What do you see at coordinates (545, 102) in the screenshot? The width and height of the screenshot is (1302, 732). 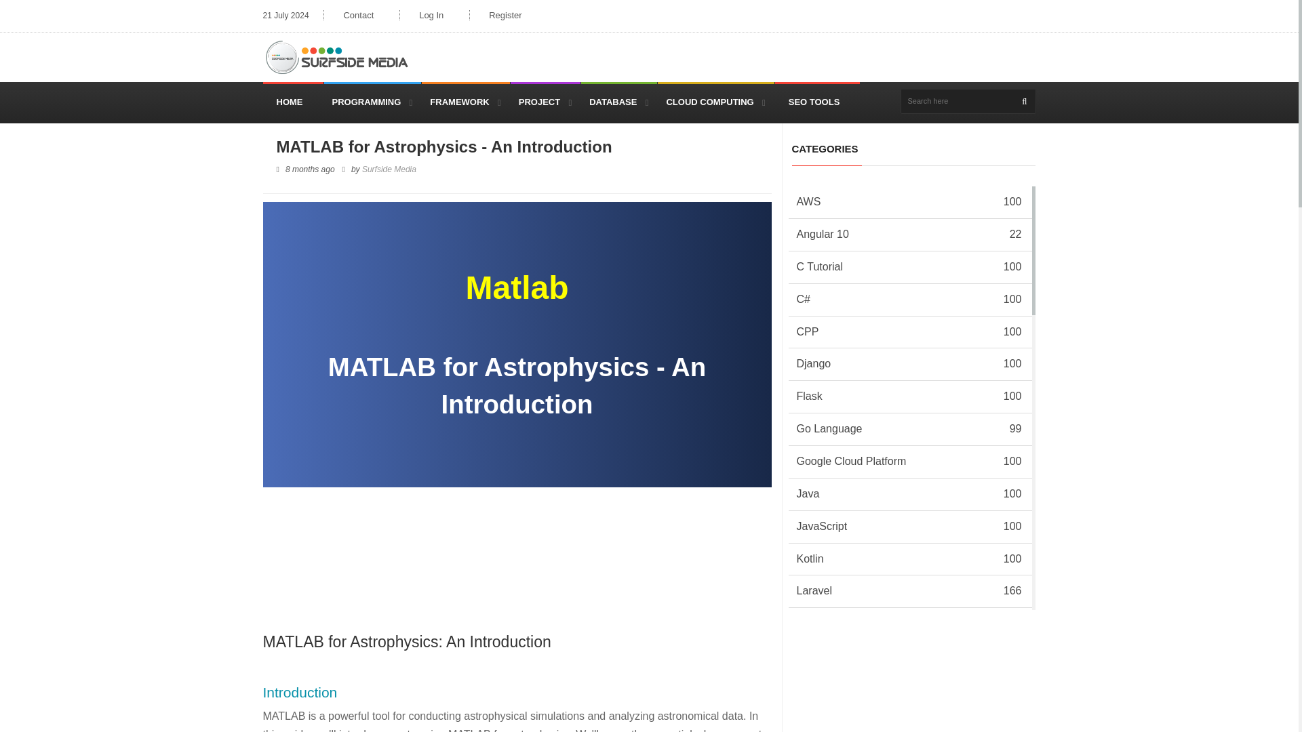 I see `PROJECT` at bounding box center [545, 102].